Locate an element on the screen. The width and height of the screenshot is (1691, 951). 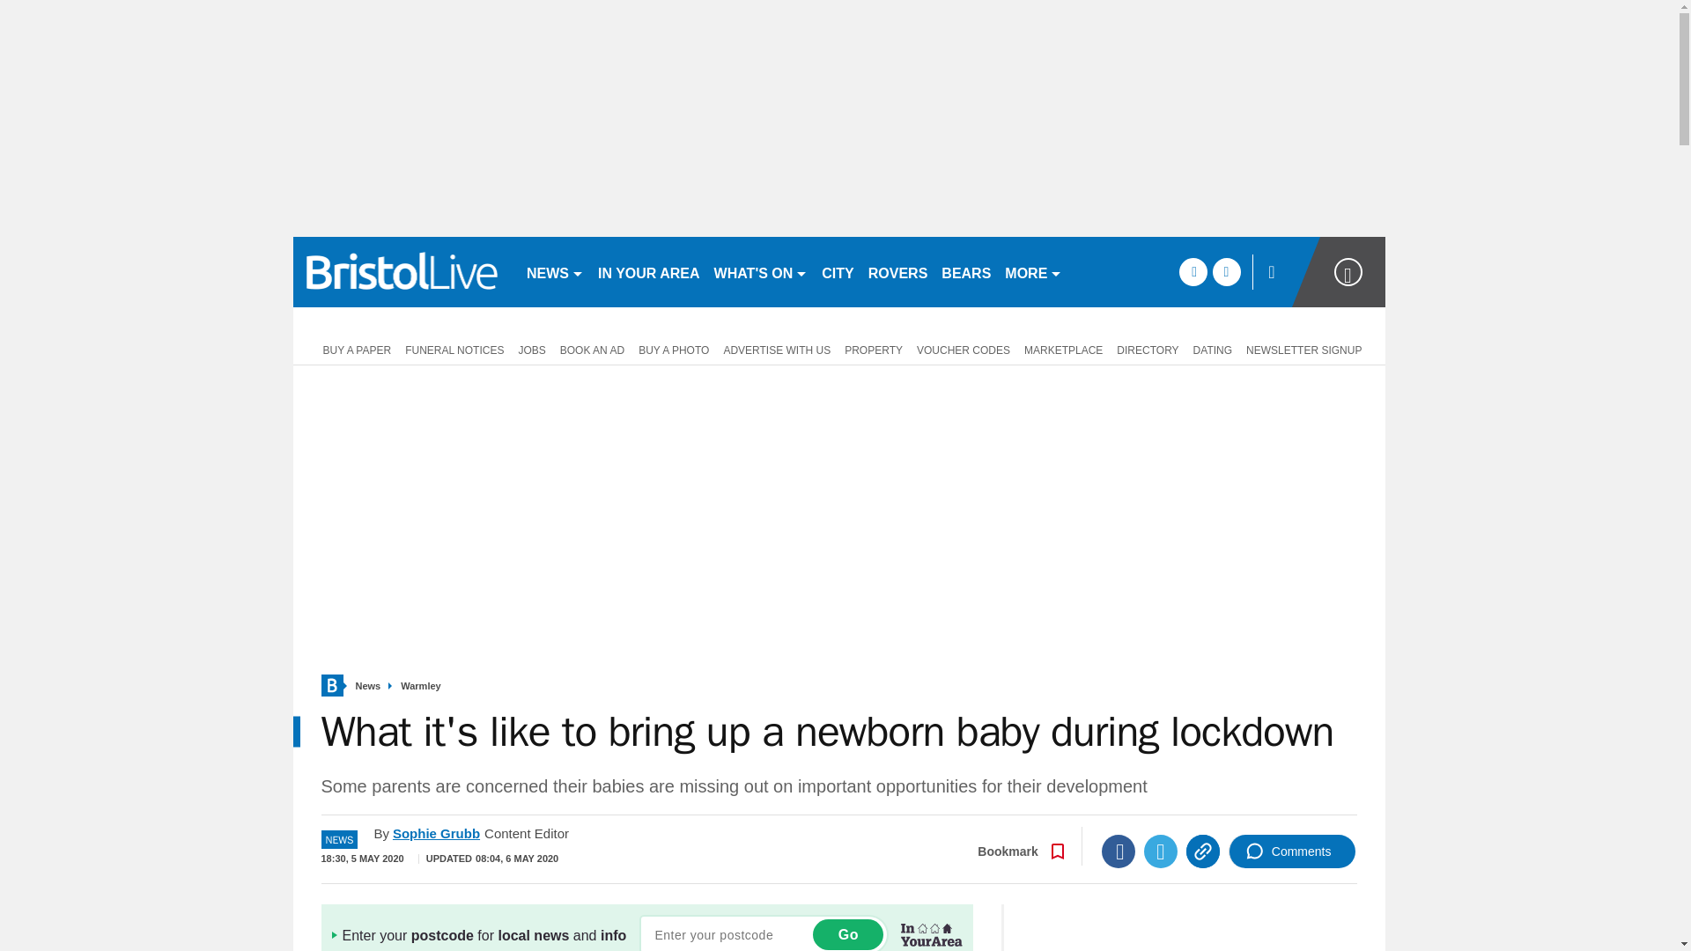
WHAT'S ON is located at coordinates (761, 271).